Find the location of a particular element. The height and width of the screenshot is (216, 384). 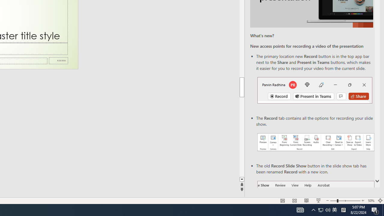

Record your presentations screenshot one is located at coordinates (316, 142).